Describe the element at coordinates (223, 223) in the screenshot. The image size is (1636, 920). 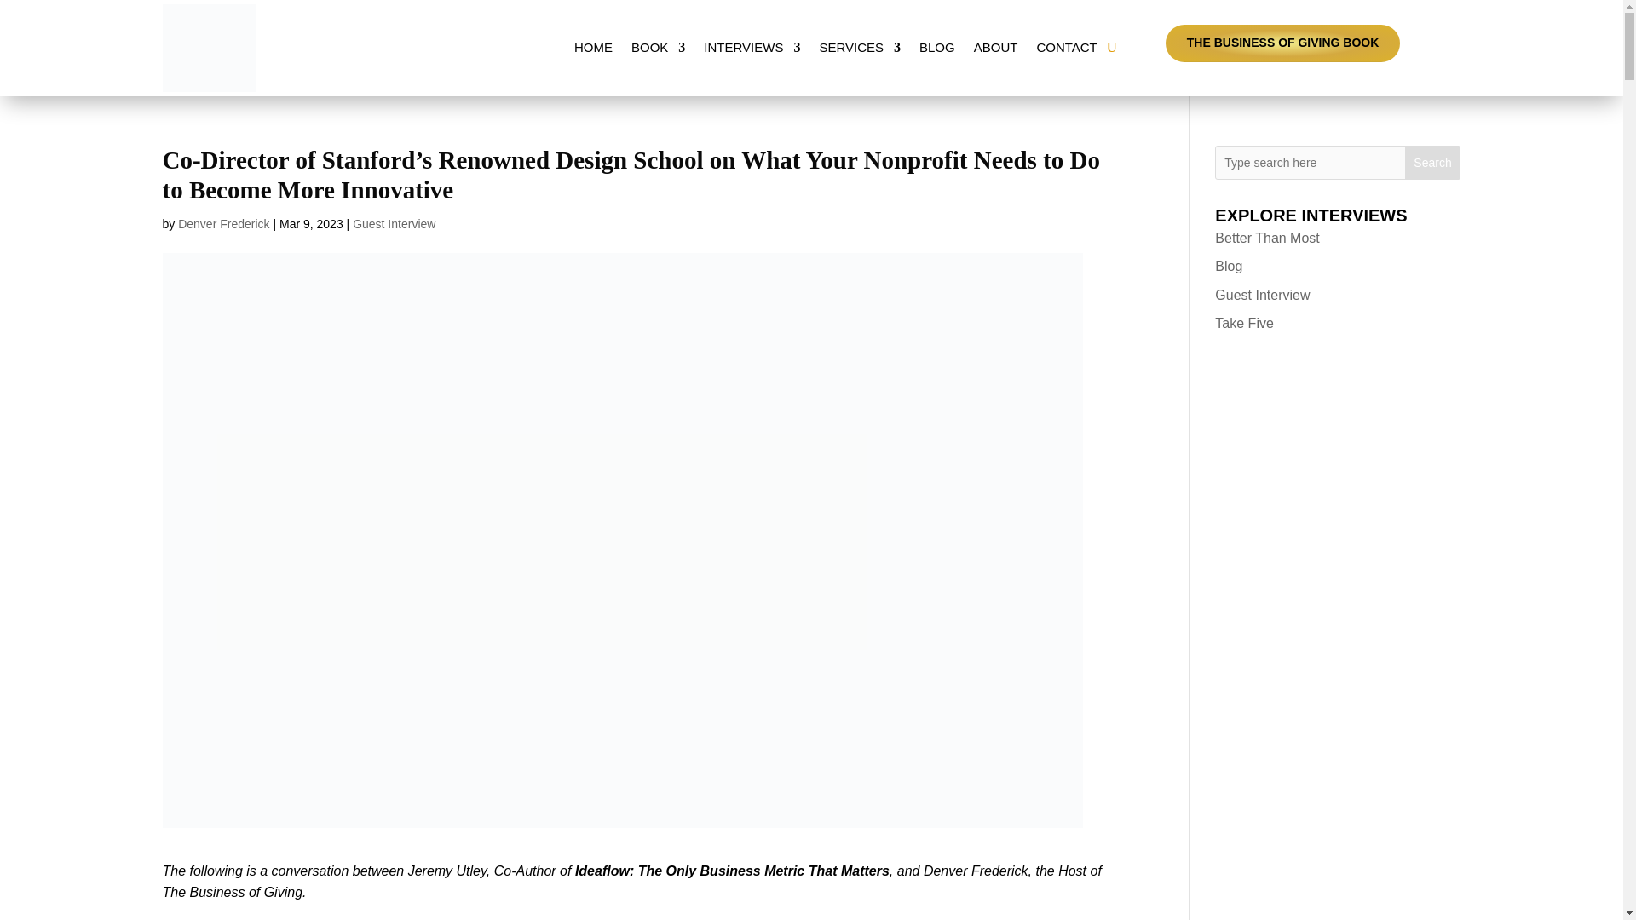
I see `Denver Frederick` at that location.